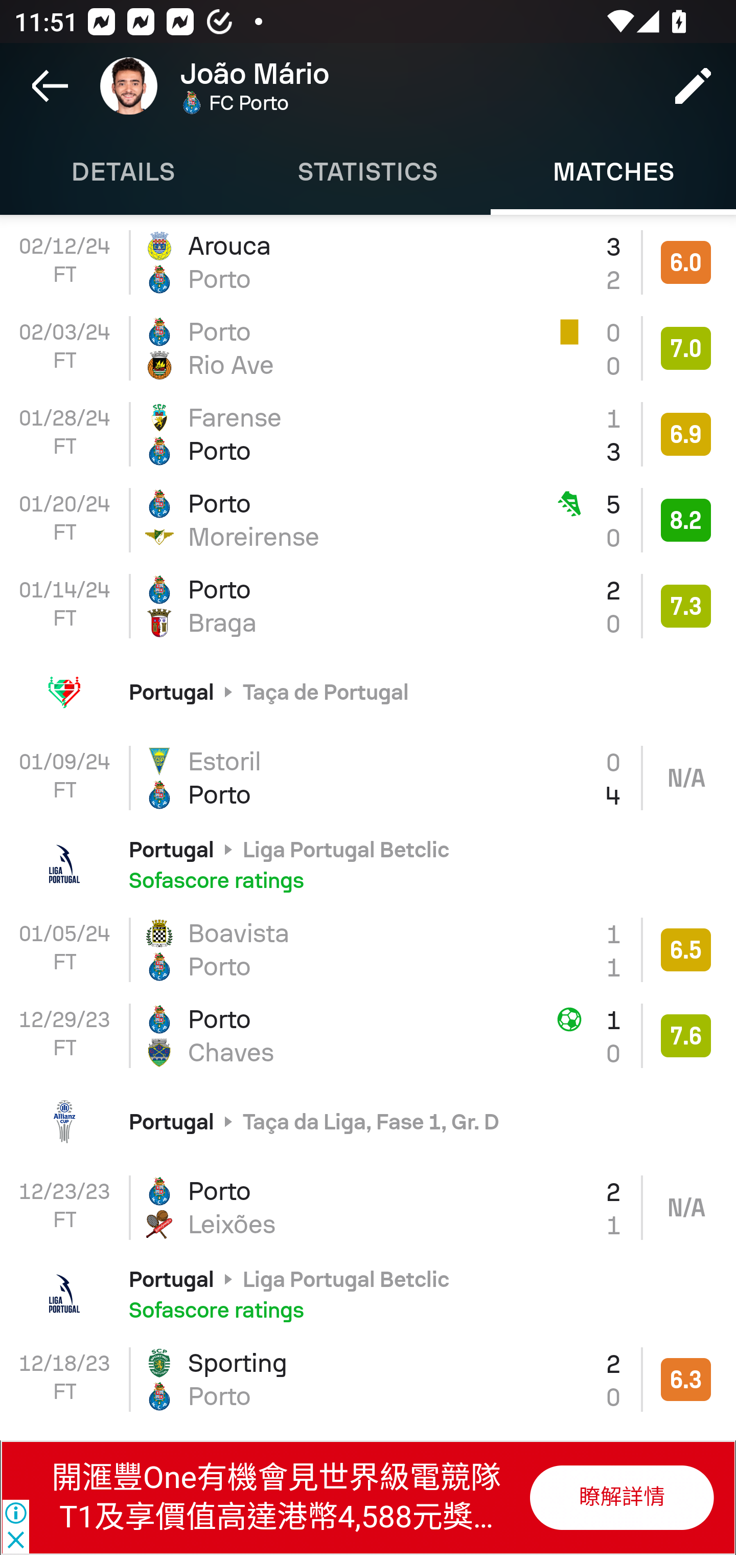  What do you see at coordinates (686, 1035) in the screenshot?
I see `7.6` at bounding box center [686, 1035].